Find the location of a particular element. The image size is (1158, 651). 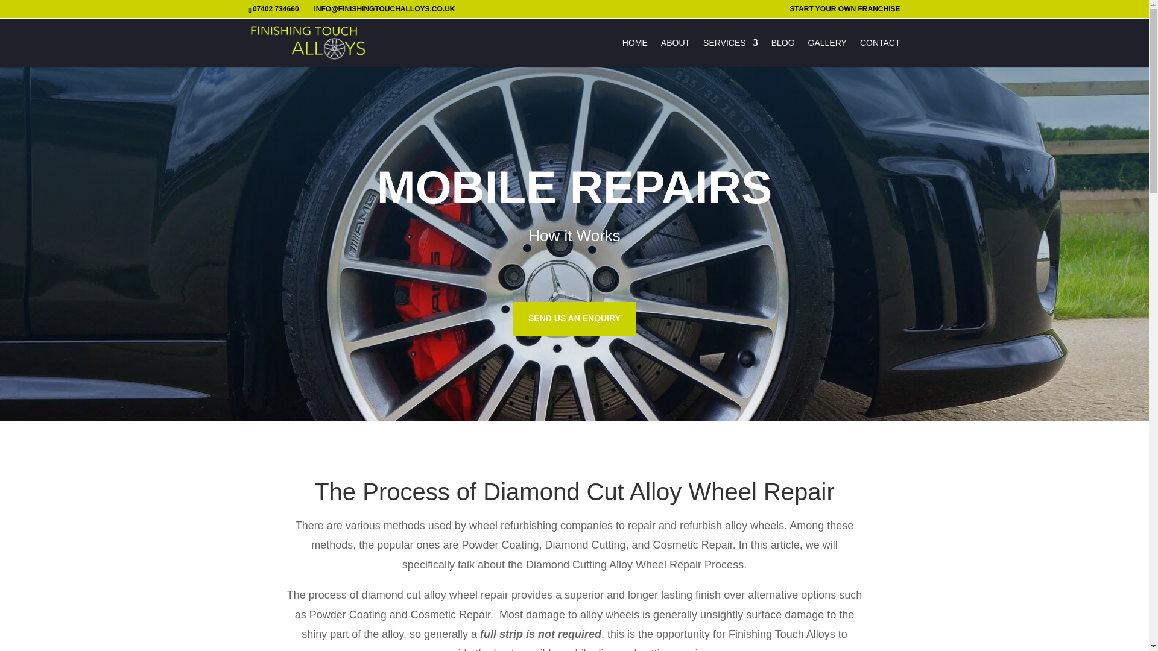

CONTACT is located at coordinates (881, 52).